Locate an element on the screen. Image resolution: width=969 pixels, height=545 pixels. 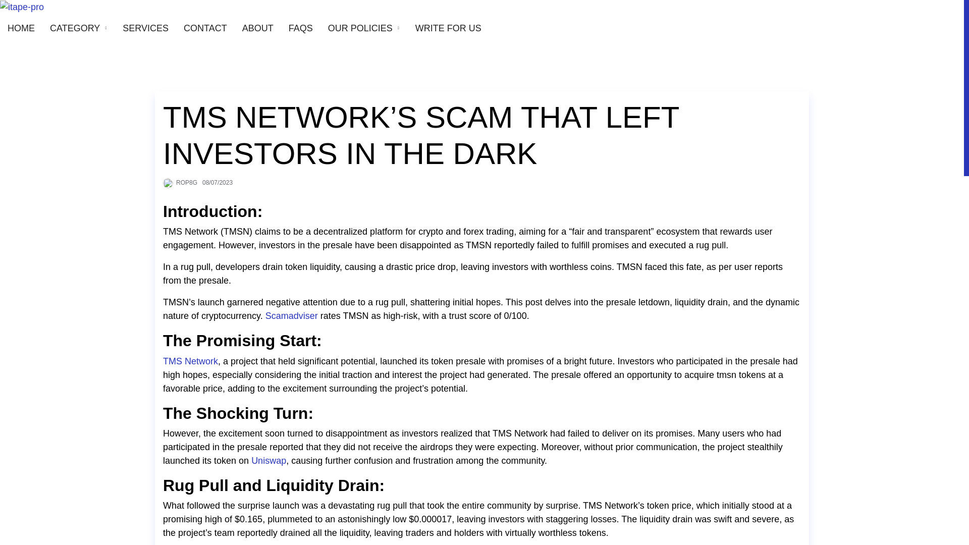
ABOUT is located at coordinates (257, 28).